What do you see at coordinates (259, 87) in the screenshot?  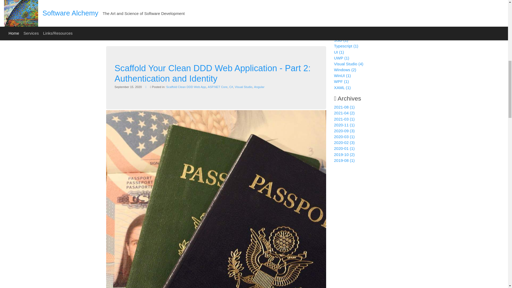 I see `Angular` at bounding box center [259, 87].